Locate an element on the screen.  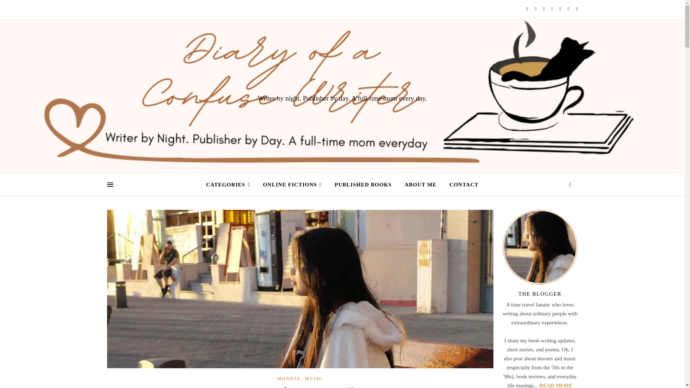
PUBLISHED BOOKS is located at coordinates (363, 185).